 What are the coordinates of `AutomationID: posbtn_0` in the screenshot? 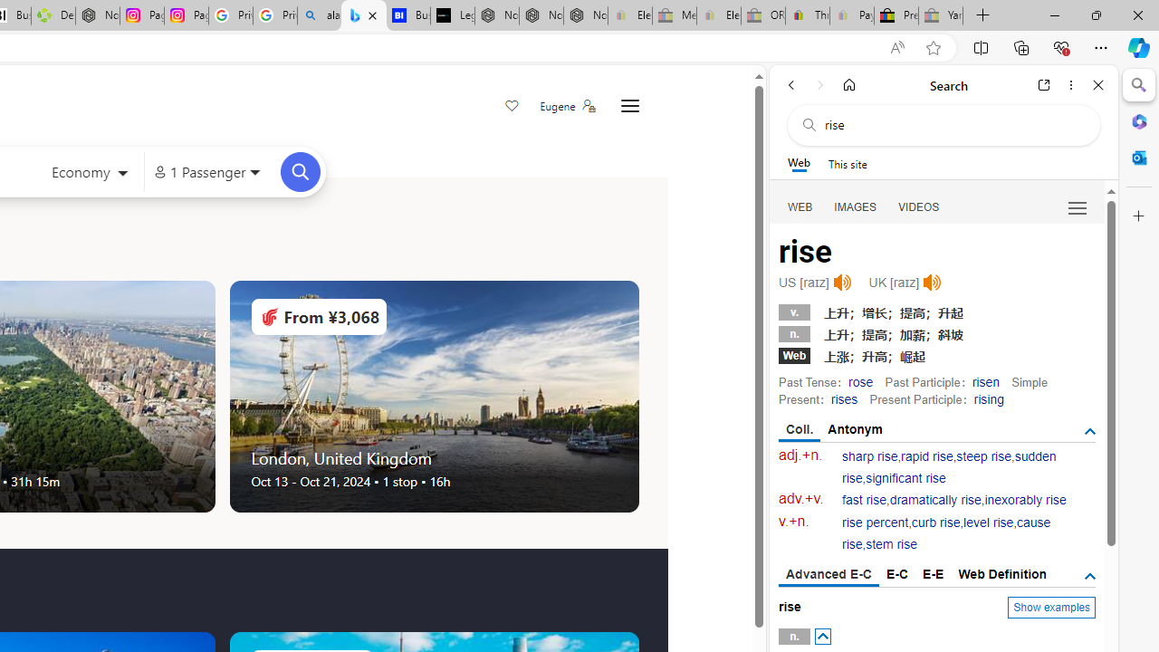 It's located at (822, 637).